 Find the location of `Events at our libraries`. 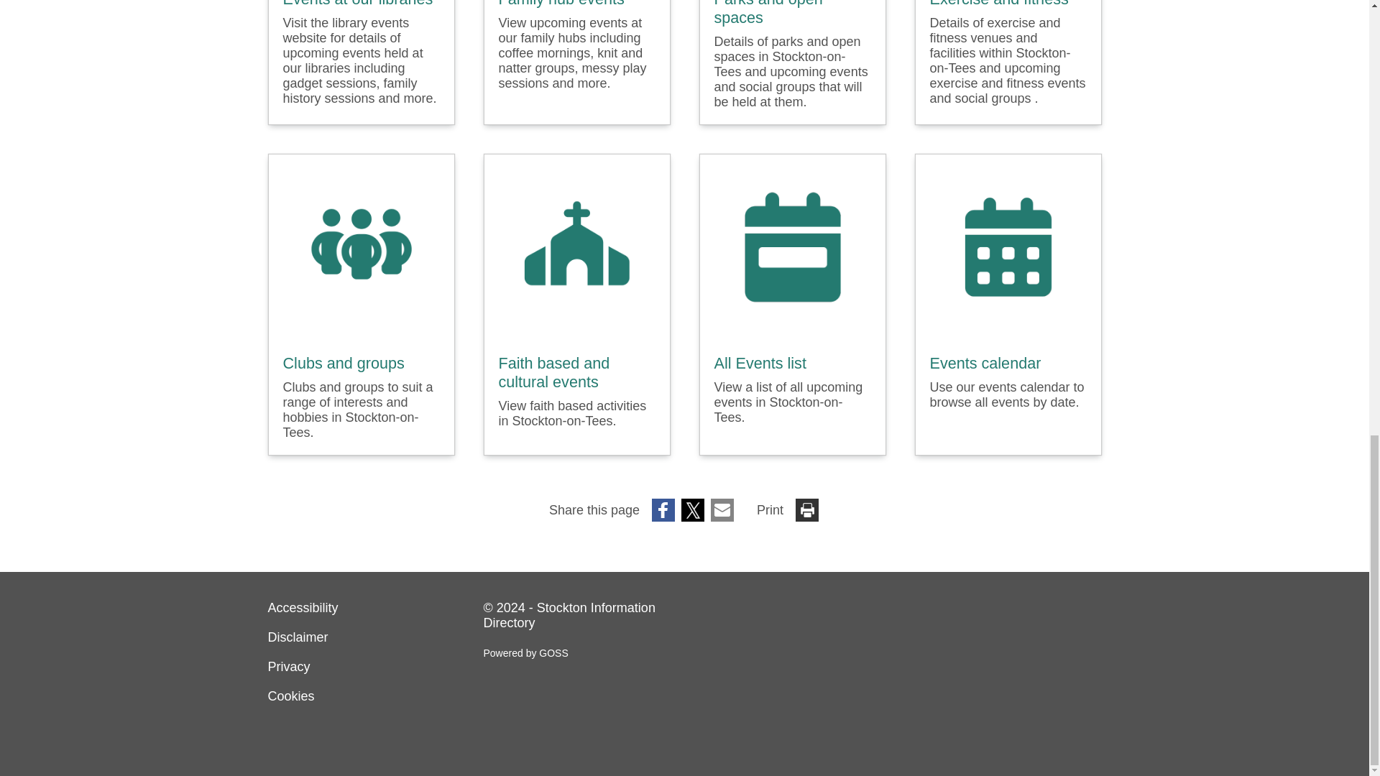

Events at our libraries is located at coordinates (358, 4).